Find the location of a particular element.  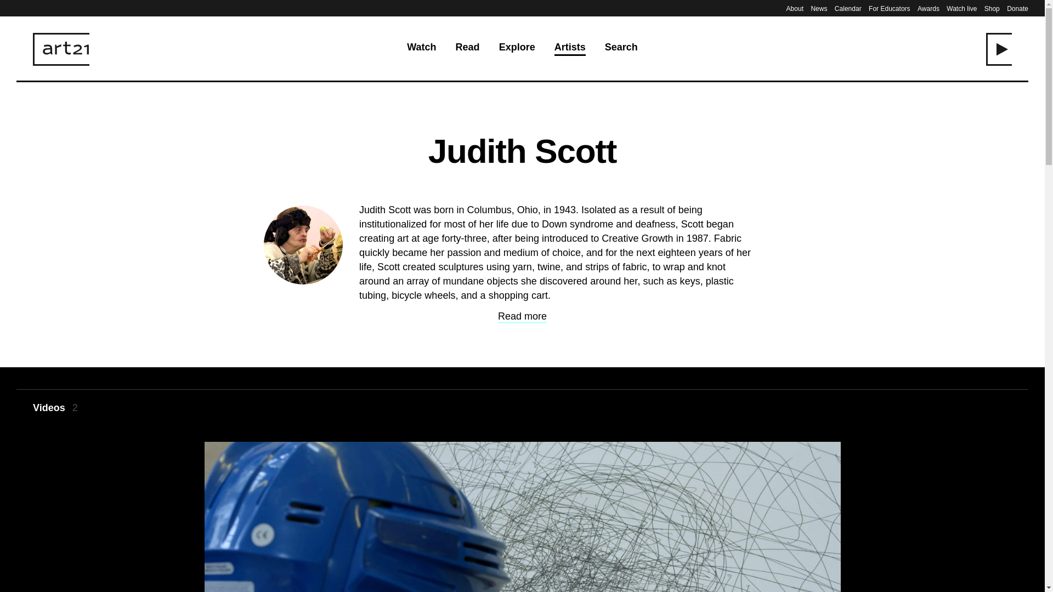

Search is located at coordinates (621, 48).